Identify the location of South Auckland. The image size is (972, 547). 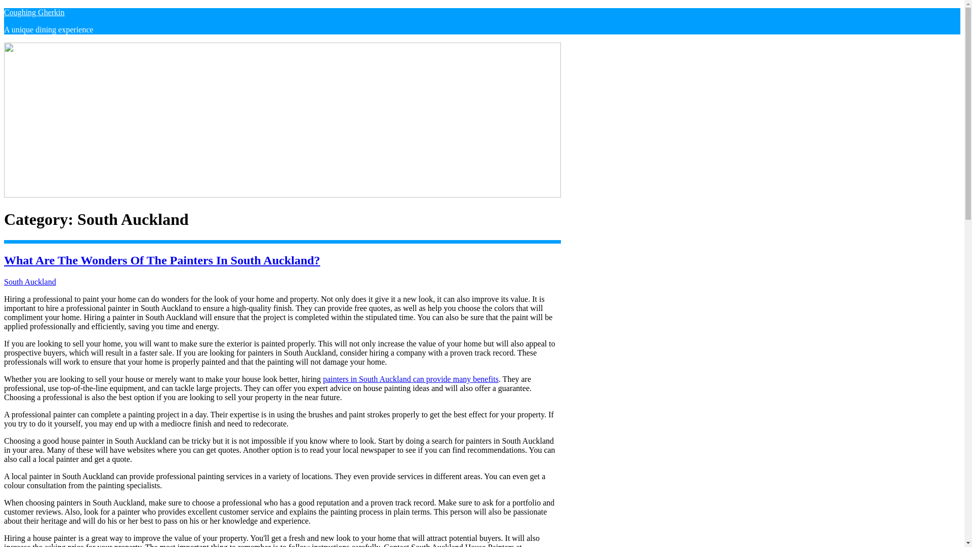
(30, 282).